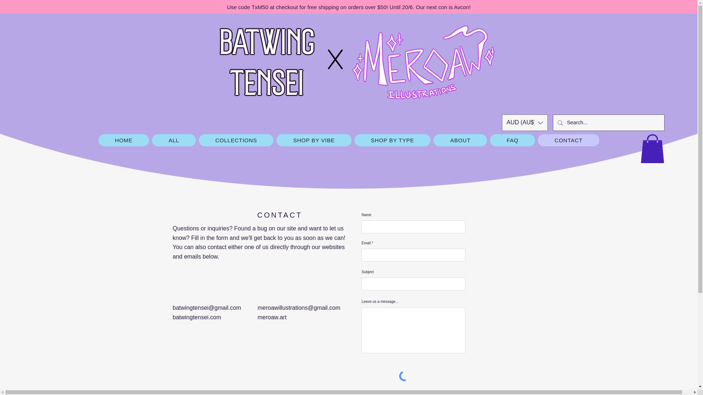 The width and height of the screenshot is (703, 395). I want to click on CONTACT, so click(568, 140).